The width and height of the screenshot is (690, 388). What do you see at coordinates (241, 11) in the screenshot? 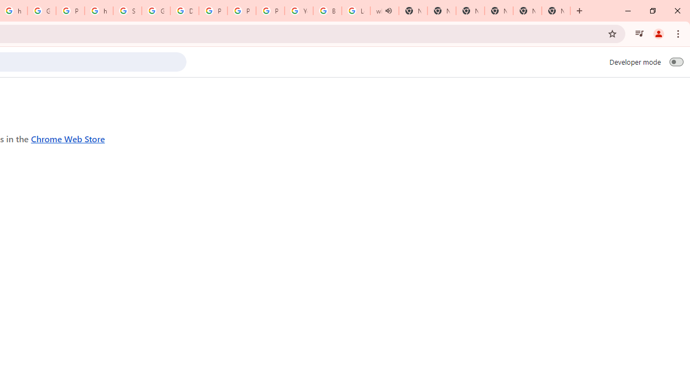
I see `Privacy Help Center - Policies Help` at bounding box center [241, 11].